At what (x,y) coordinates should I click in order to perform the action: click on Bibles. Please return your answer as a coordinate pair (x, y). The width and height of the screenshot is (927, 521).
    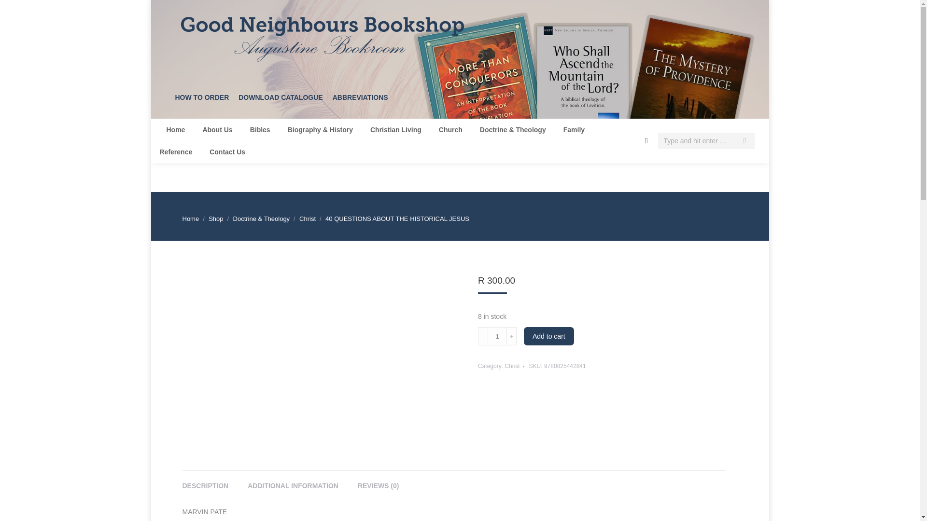
    Looking at the image, I should click on (260, 129).